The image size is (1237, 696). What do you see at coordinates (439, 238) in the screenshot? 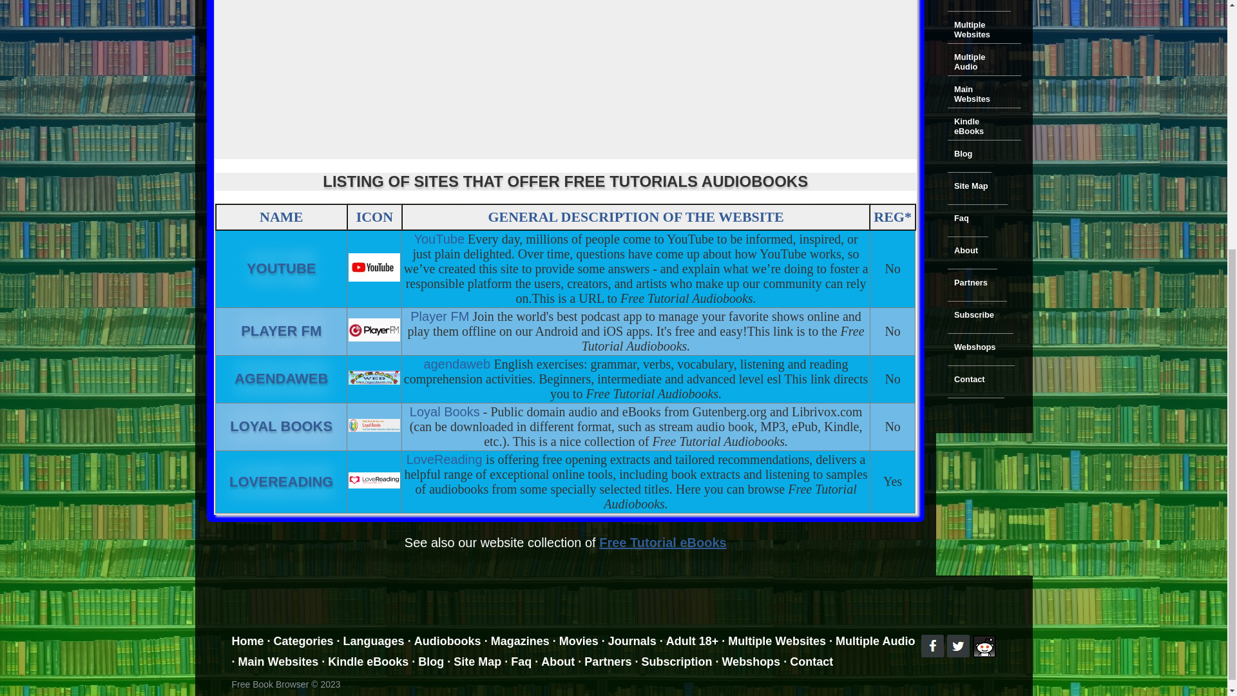
I see `Advertisement` at bounding box center [439, 238].